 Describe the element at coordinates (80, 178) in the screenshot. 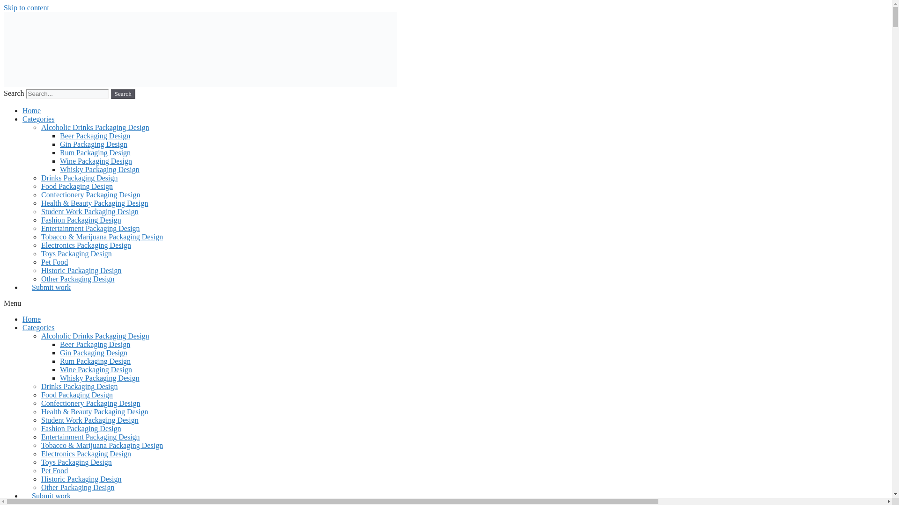

I see `Drinks Packaging Design` at that location.